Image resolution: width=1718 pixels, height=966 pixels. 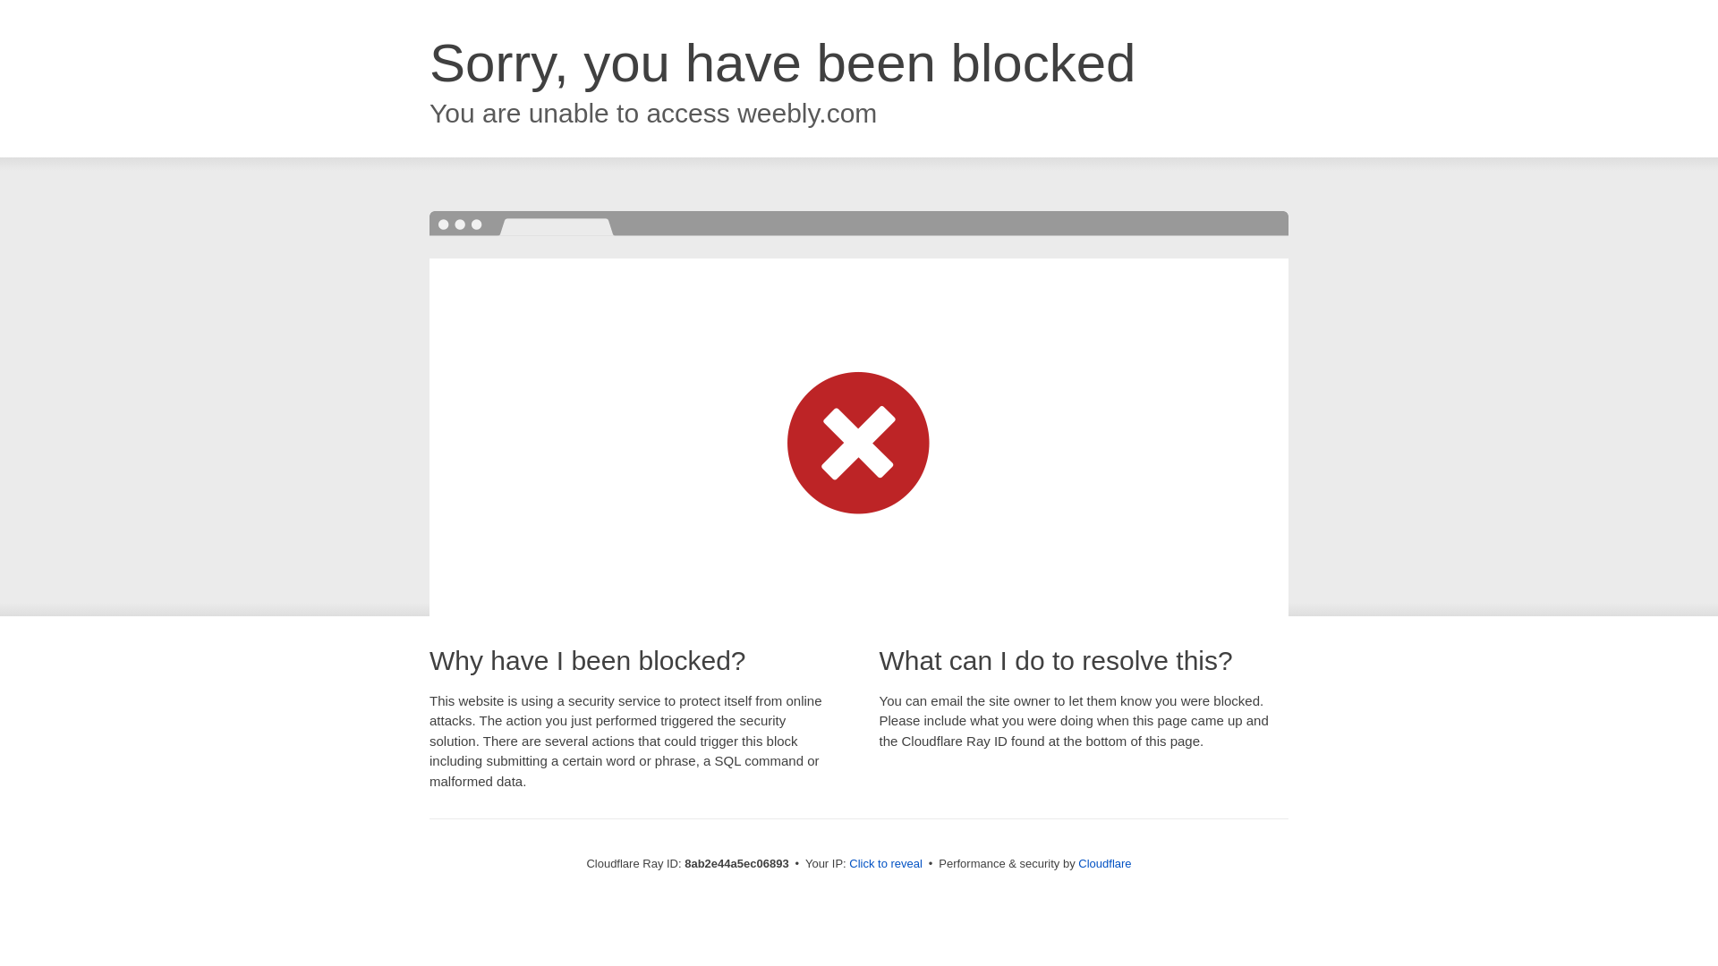 I want to click on Click to reveal, so click(x=886, y=864).